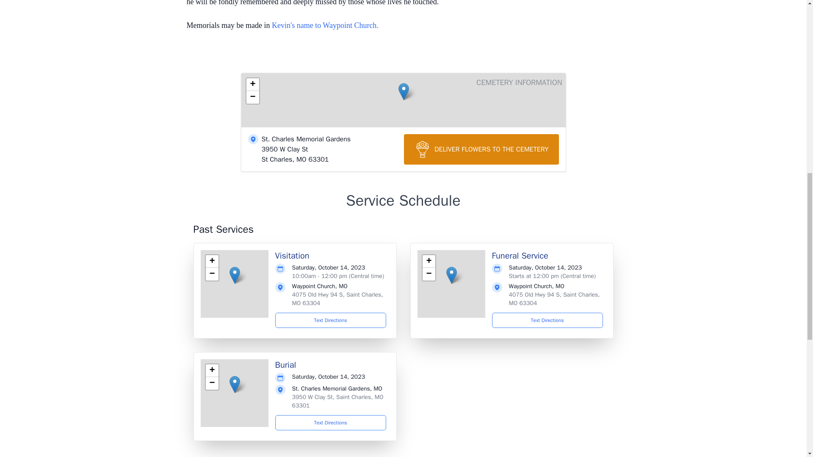 The width and height of the screenshot is (813, 457). I want to click on Zoom in, so click(212, 371).